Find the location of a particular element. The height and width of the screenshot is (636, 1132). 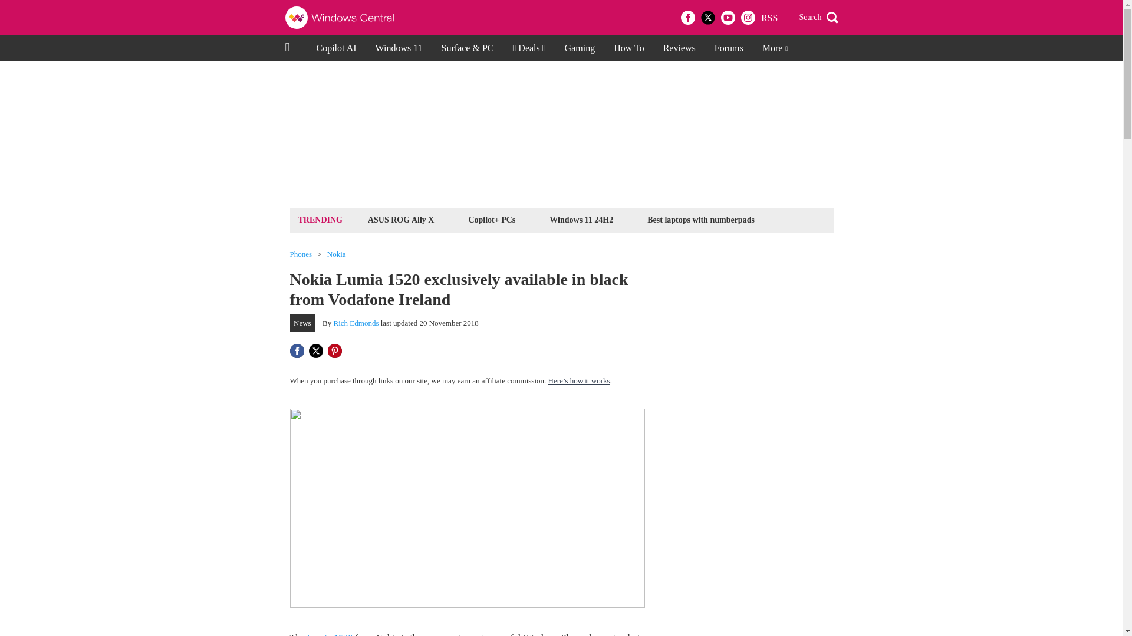

ASUS ROG Ally X is located at coordinates (401, 219).